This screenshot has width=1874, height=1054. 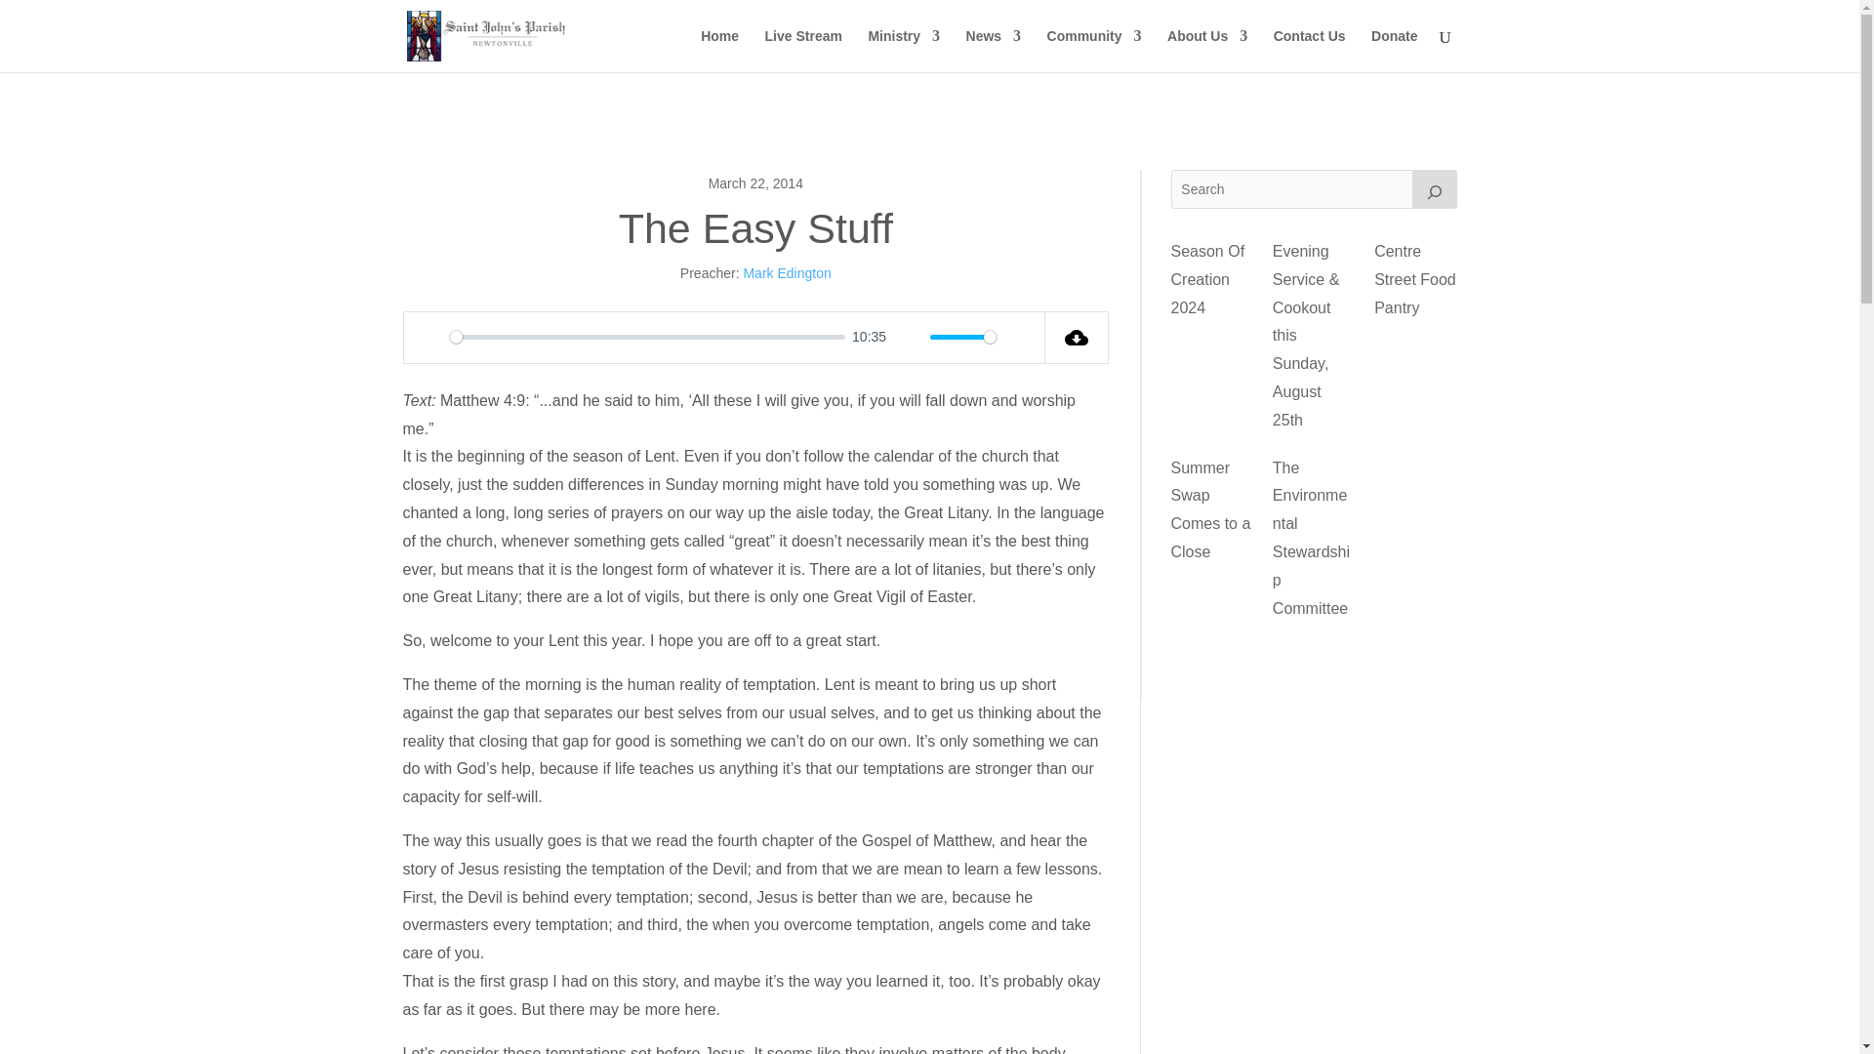 What do you see at coordinates (1094, 51) in the screenshot?
I see `Community` at bounding box center [1094, 51].